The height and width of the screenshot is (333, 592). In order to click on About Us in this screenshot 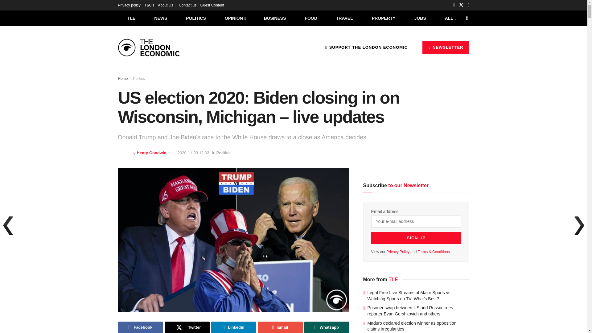, I will do `click(166, 5)`.